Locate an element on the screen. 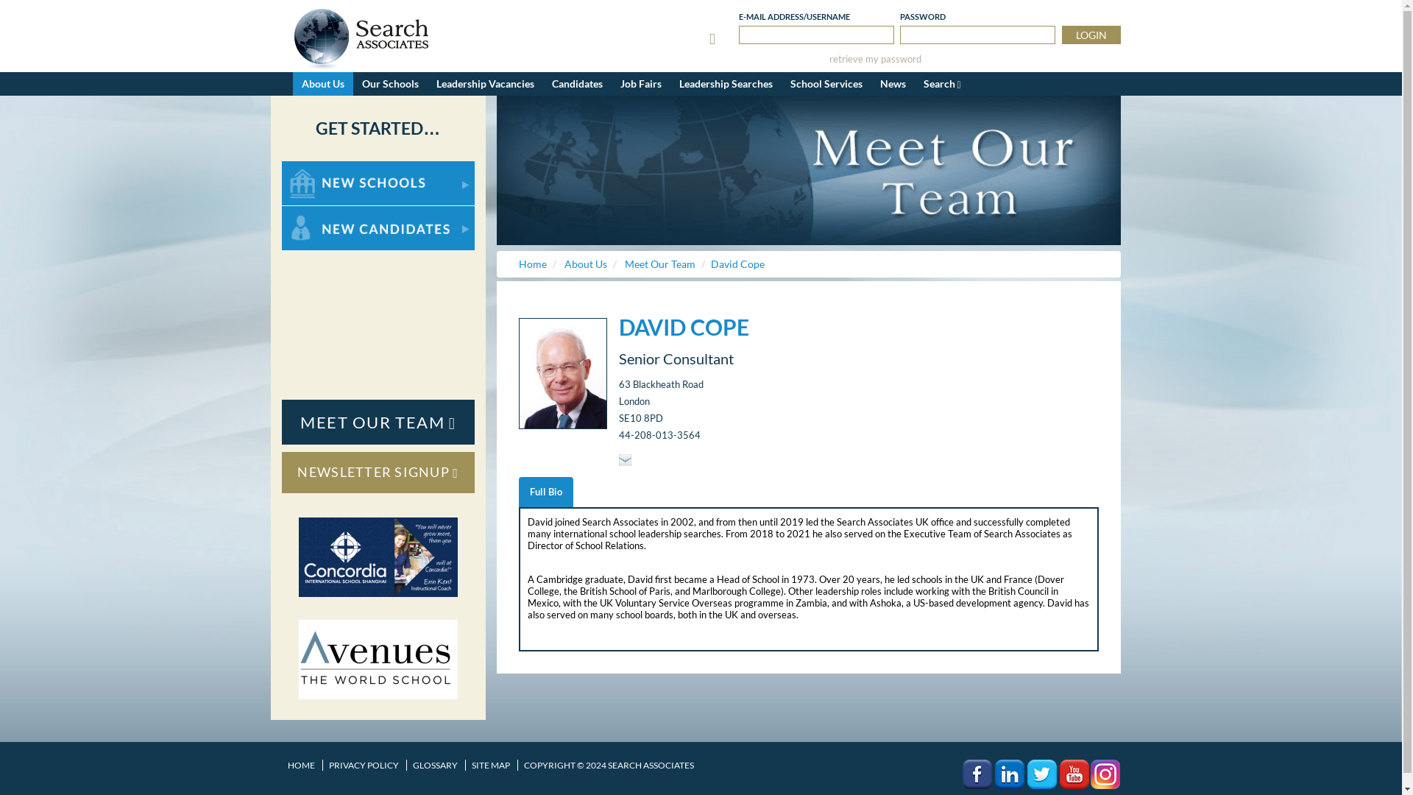  Job Fairs is located at coordinates (640, 84).